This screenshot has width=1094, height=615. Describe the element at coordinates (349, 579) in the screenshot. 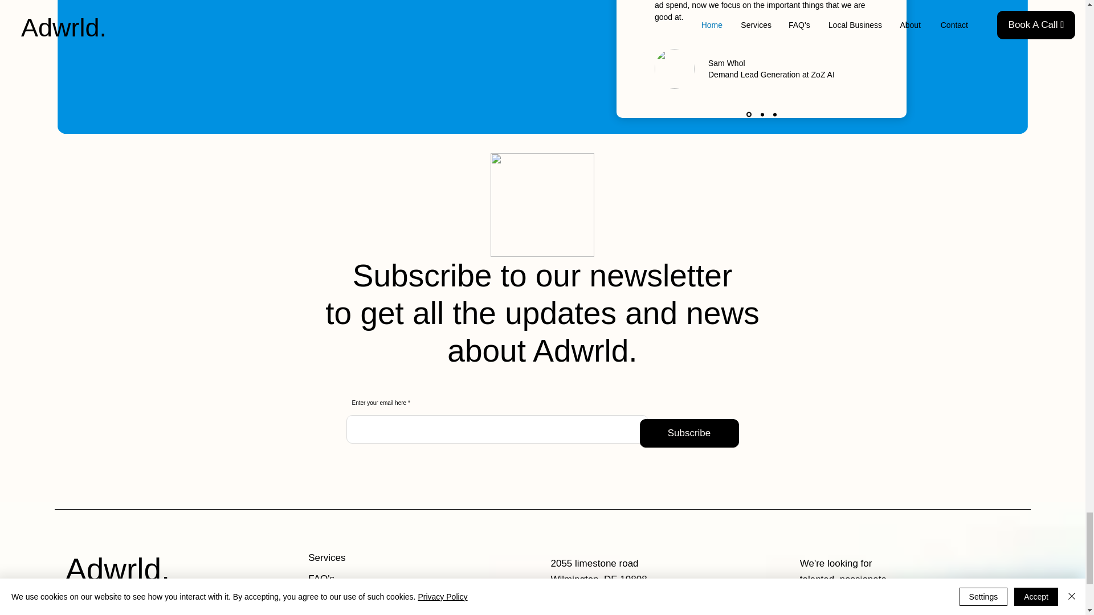

I see `FAQ's` at that location.